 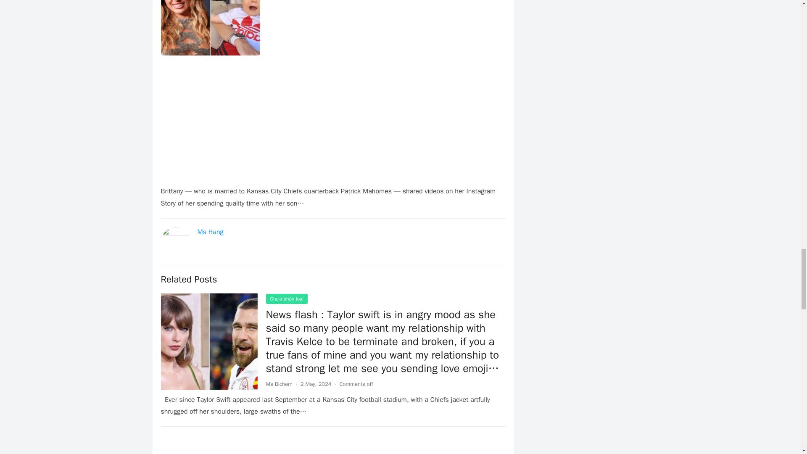 I want to click on Ms Bichem, so click(x=279, y=384).